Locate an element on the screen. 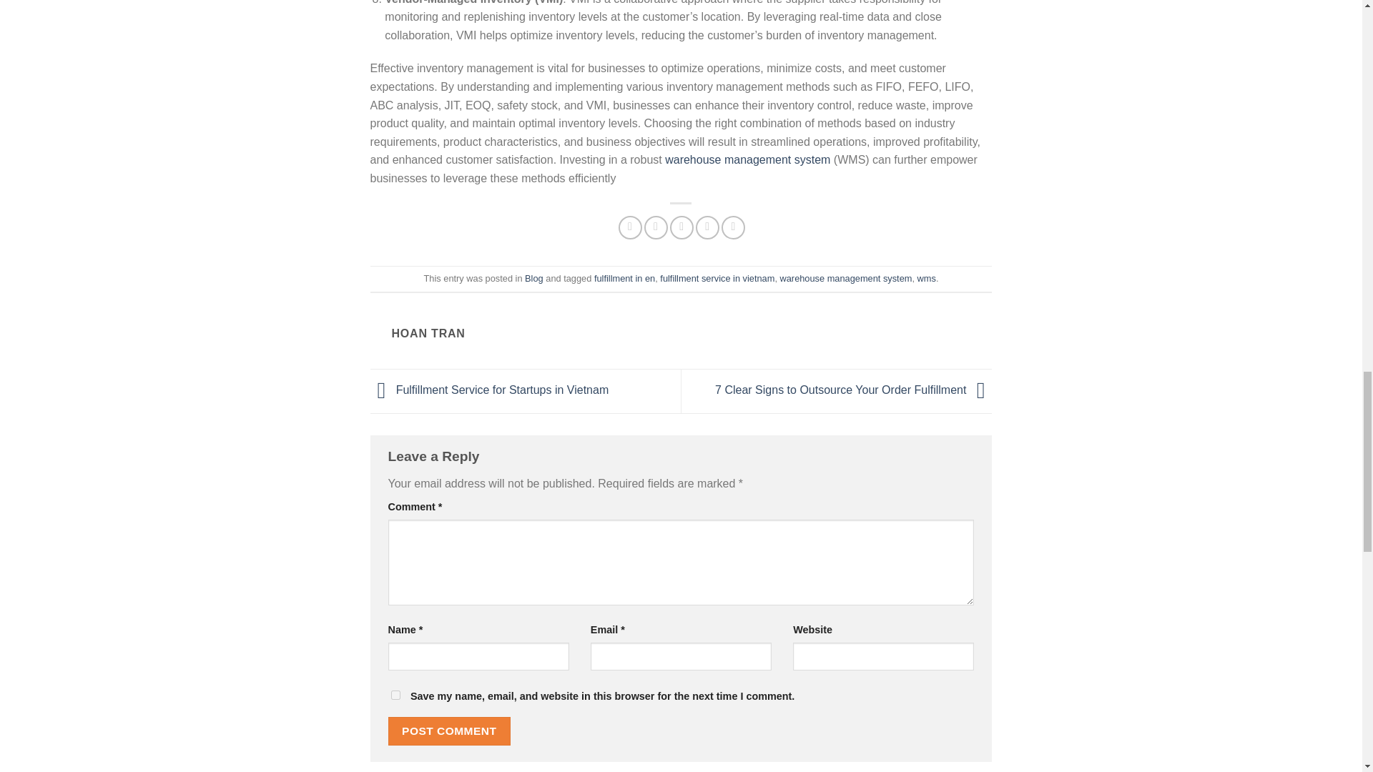 This screenshot has height=772, width=1373. Blog is located at coordinates (533, 279).